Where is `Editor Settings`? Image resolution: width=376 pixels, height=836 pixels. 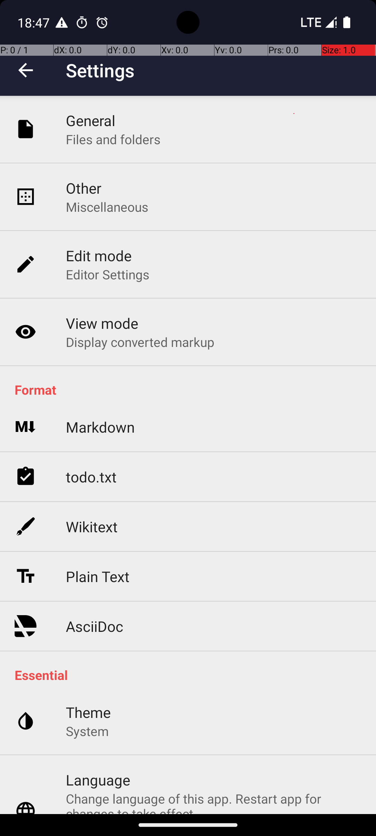
Editor Settings is located at coordinates (108, 274).